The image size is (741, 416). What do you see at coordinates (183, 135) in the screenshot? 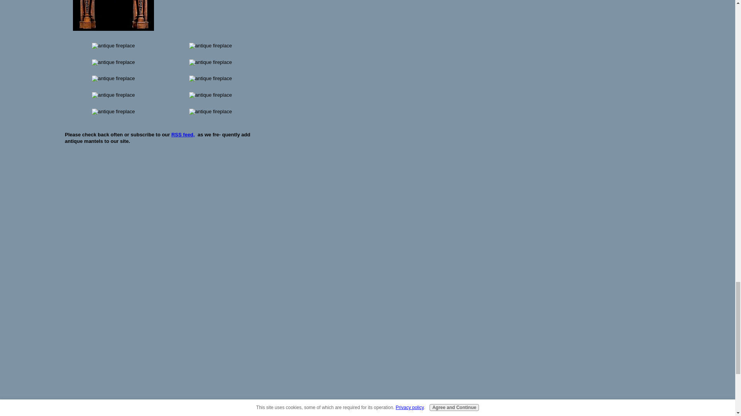
I see `RSS feed,` at bounding box center [183, 135].